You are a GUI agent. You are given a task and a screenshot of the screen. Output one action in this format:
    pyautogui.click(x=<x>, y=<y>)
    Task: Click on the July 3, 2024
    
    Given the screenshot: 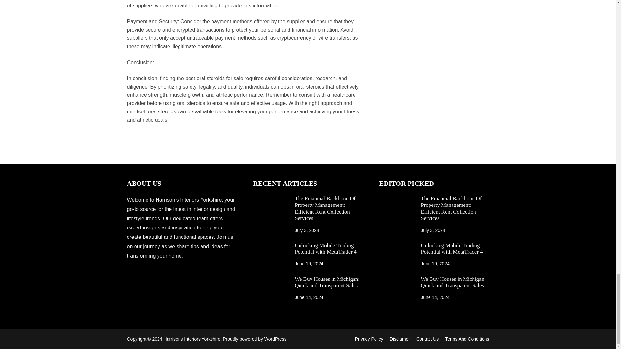 What is the action you would take?
    pyautogui.click(x=307, y=230)
    